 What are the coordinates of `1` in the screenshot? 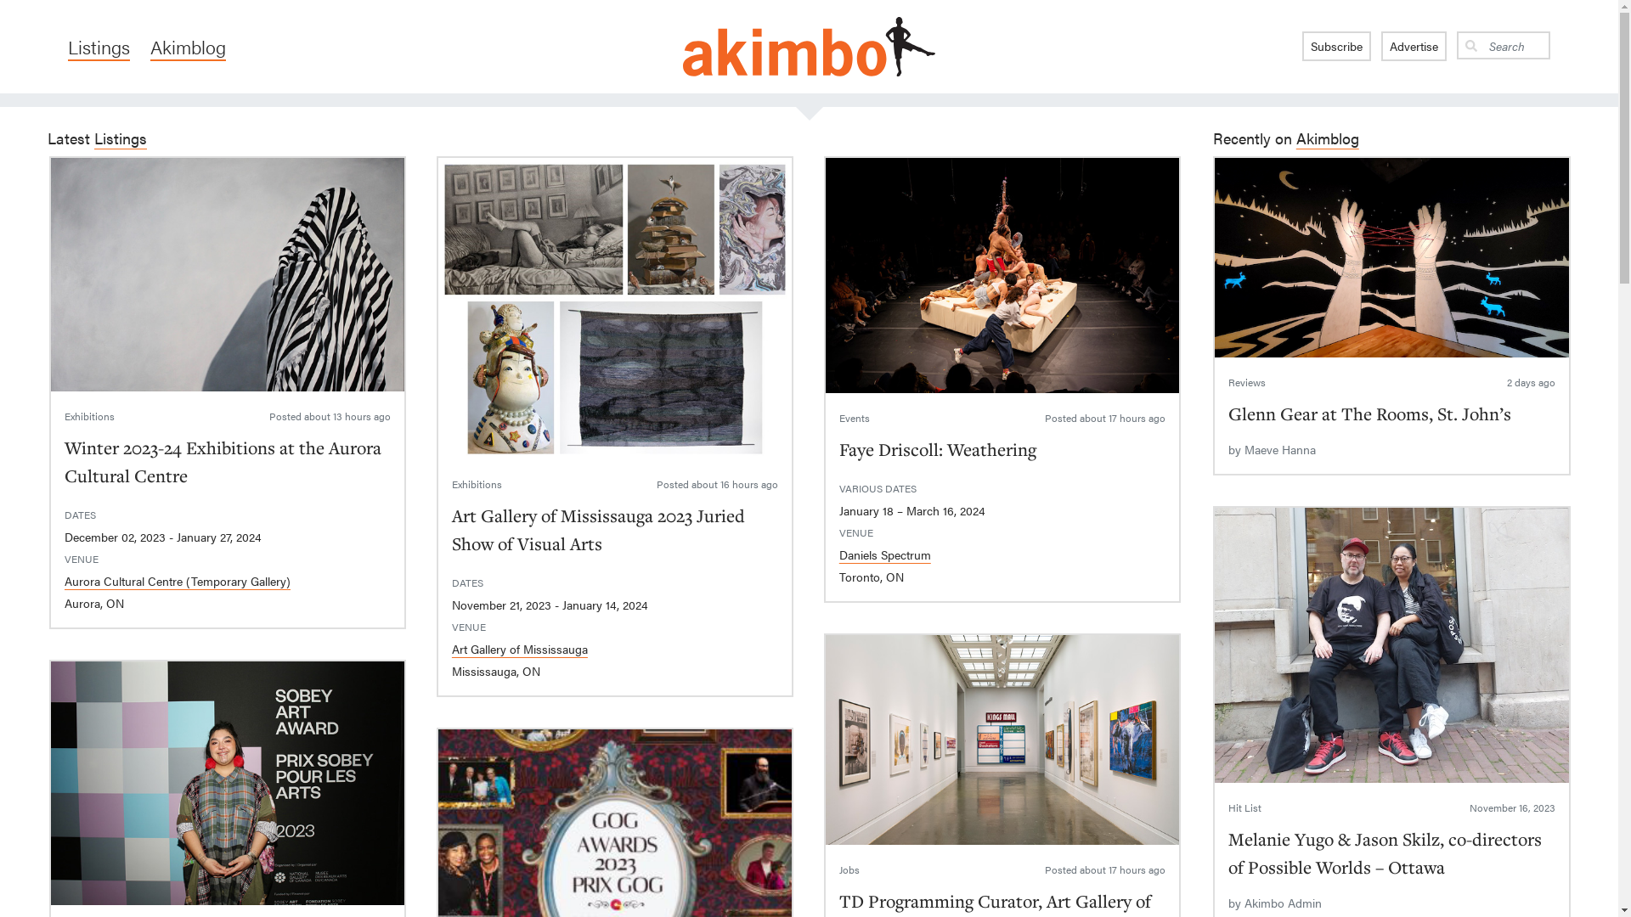 It's located at (1002, 275).